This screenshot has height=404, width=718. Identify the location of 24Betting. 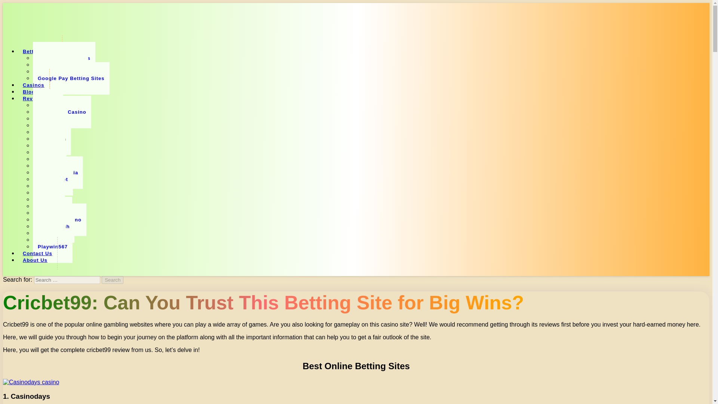
(50, 132).